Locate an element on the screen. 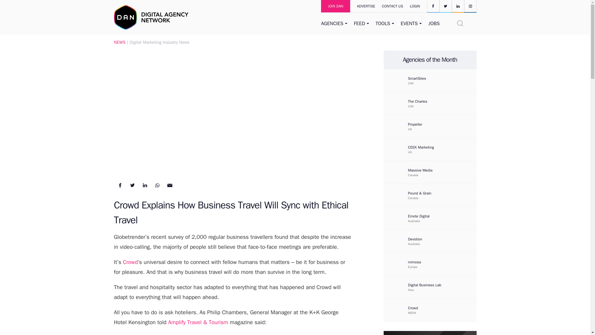  SmartSites is located at coordinates (430, 80).